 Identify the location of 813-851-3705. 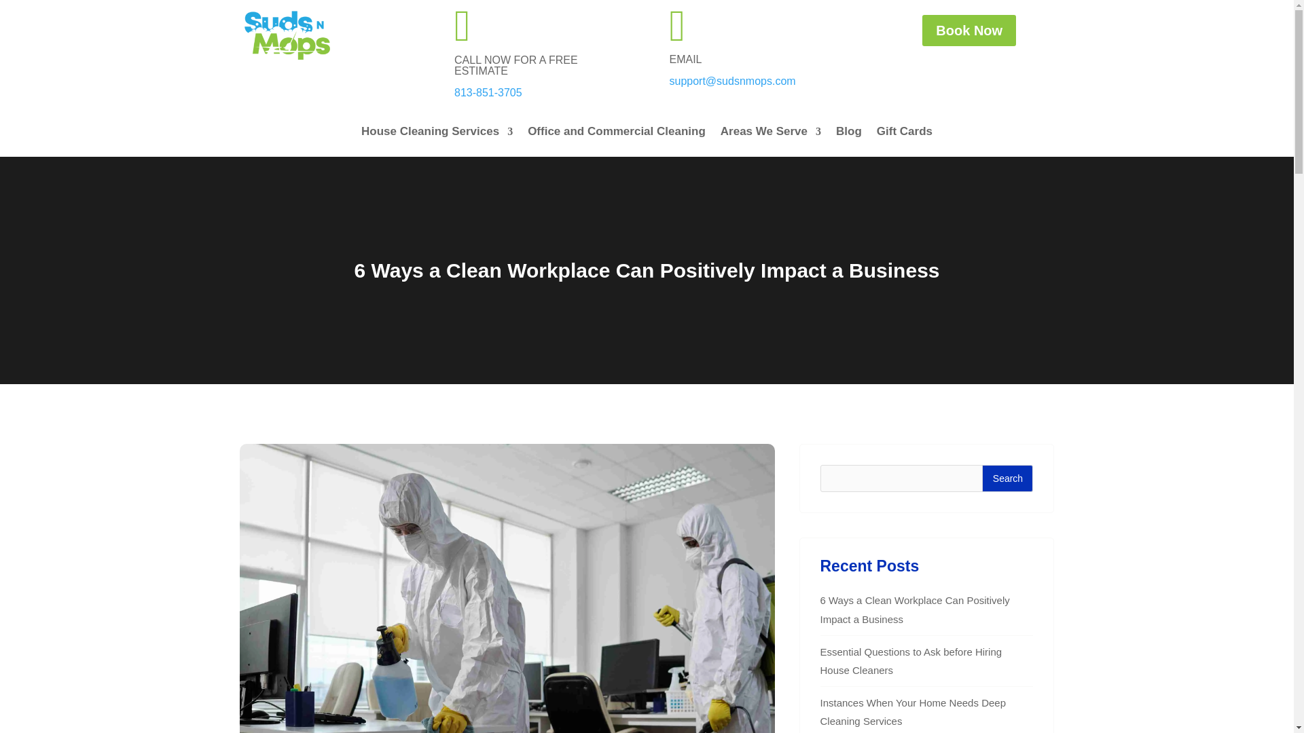
(488, 92).